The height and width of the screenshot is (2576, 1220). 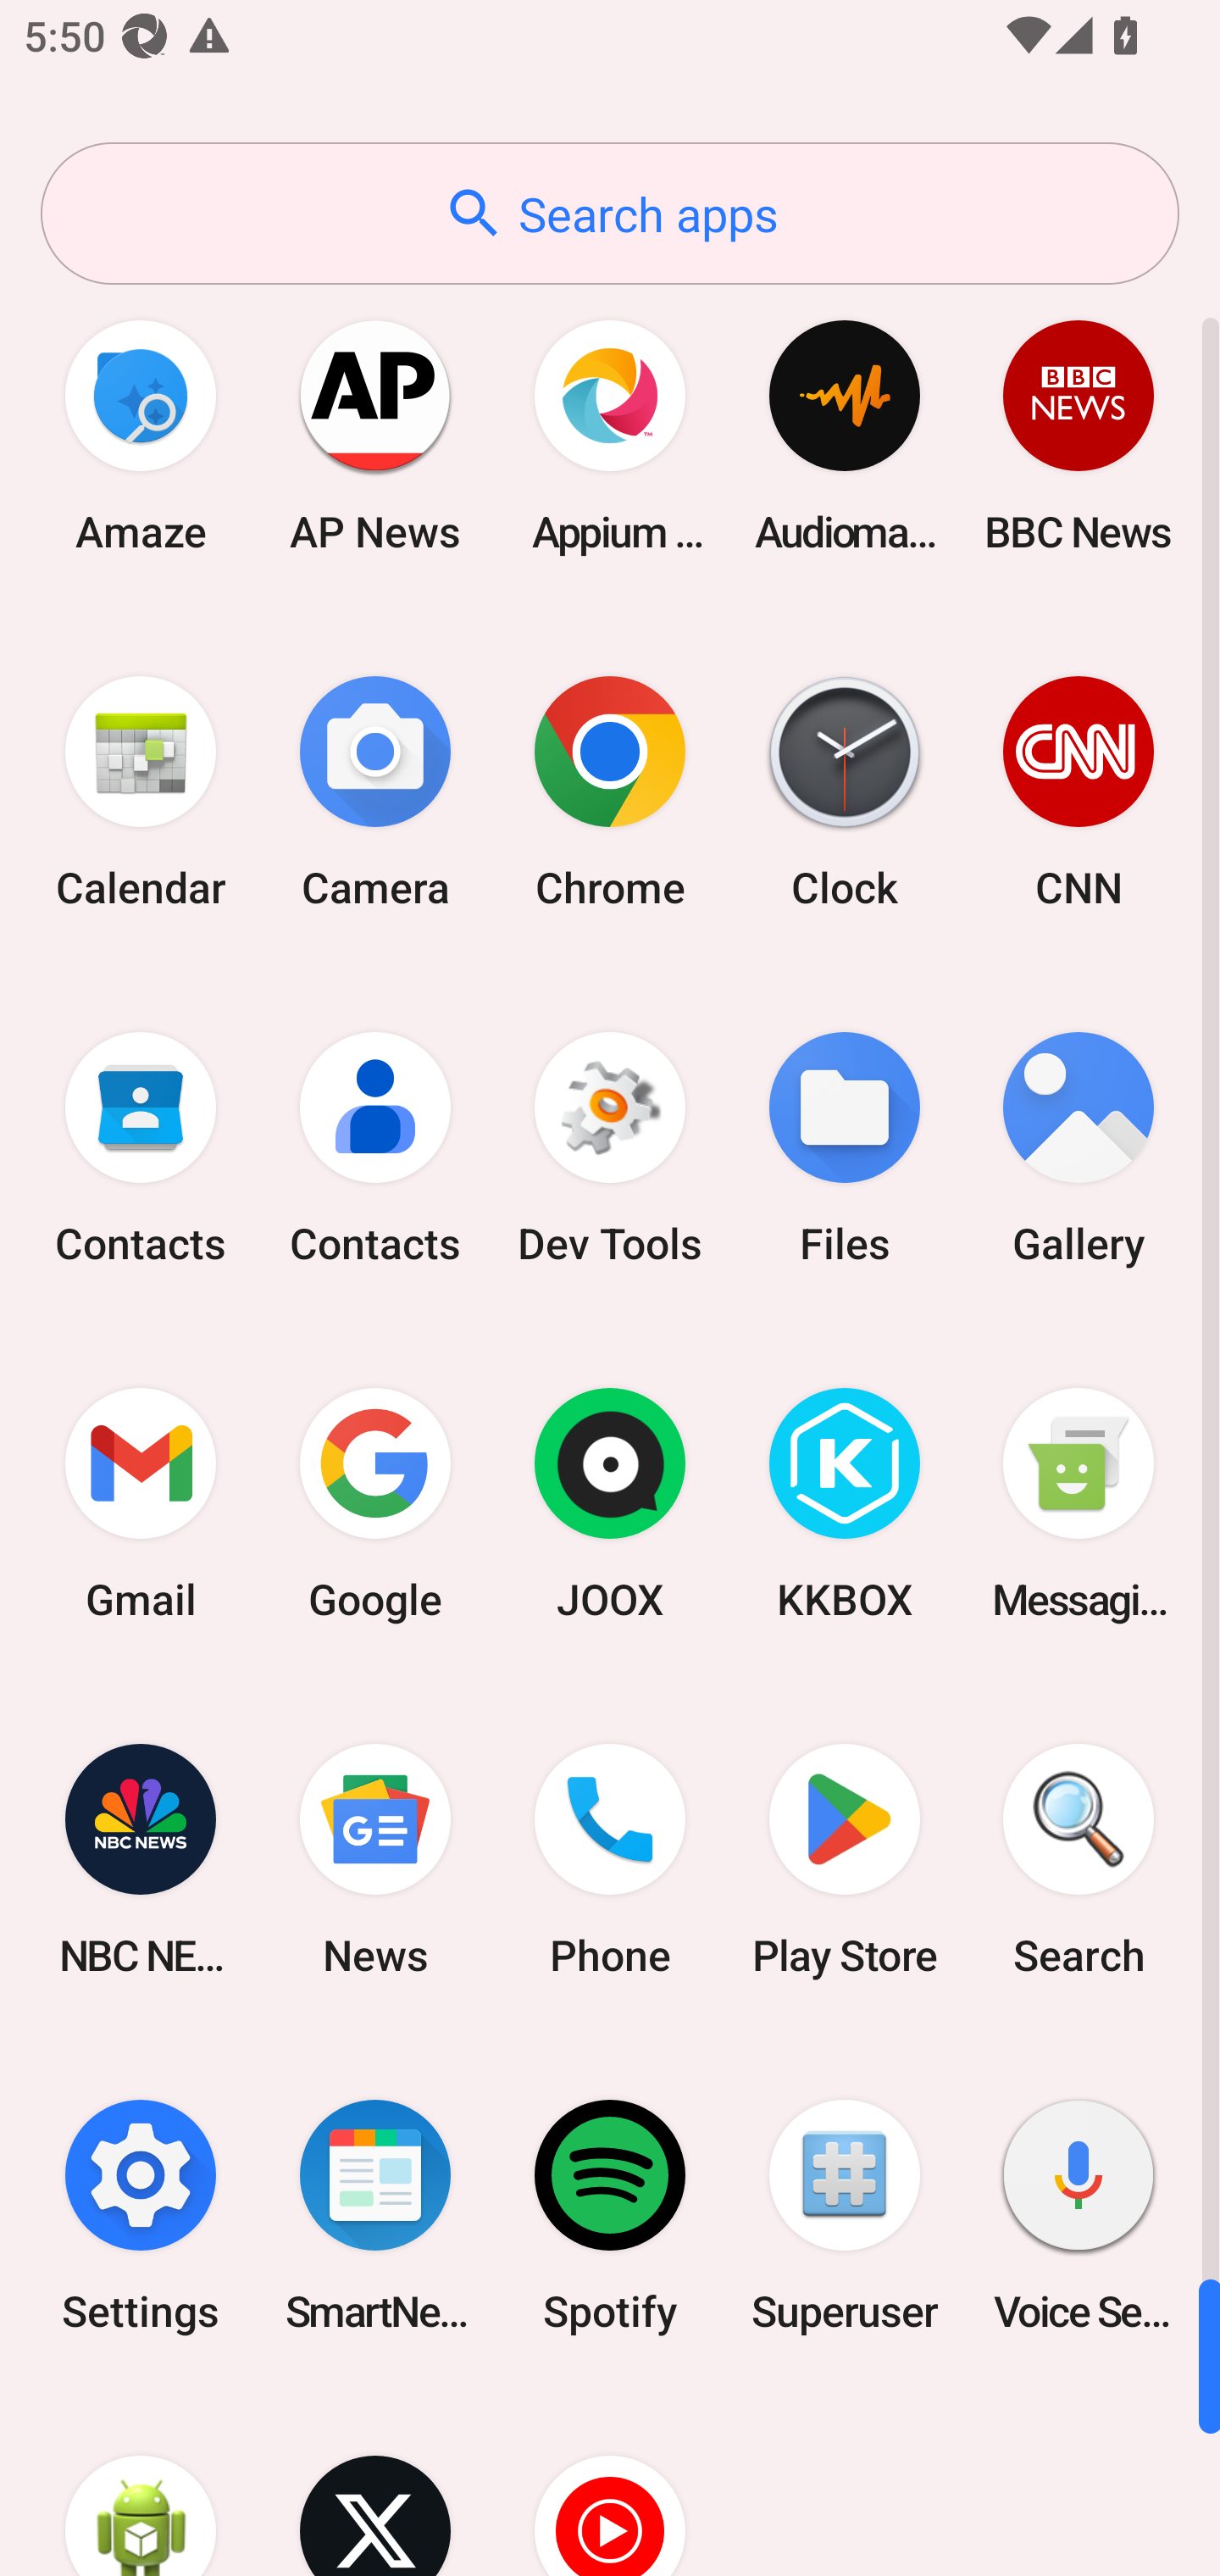 I want to click on SmartNews, so click(x=375, y=2215).